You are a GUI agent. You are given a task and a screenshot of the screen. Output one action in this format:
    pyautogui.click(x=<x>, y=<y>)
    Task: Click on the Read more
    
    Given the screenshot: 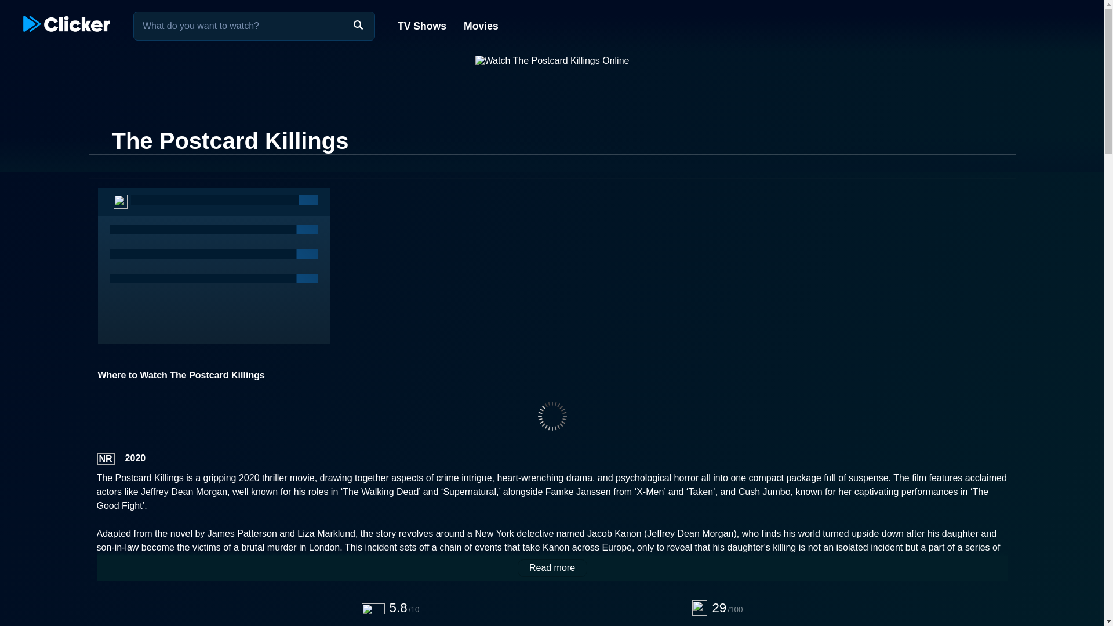 What is the action you would take?
    pyautogui.click(x=552, y=568)
    